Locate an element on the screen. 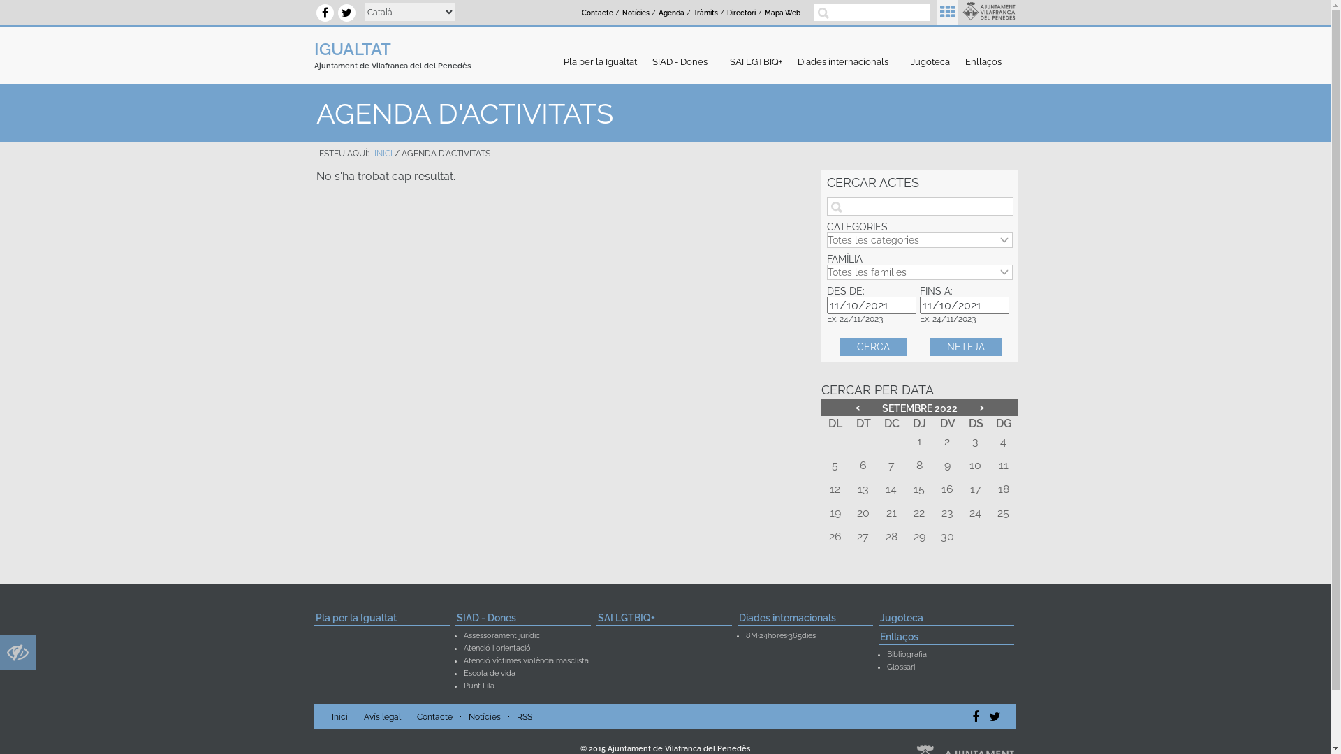 The height and width of the screenshot is (754, 1341). Jugoteca is located at coordinates (946, 619).